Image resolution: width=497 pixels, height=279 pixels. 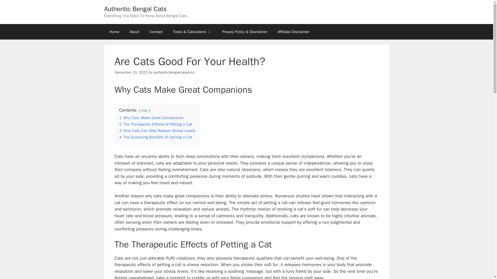 What do you see at coordinates (155, 124) in the screenshot?
I see `2 The Therapeutic Effects of Petting a Cat` at bounding box center [155, 124].